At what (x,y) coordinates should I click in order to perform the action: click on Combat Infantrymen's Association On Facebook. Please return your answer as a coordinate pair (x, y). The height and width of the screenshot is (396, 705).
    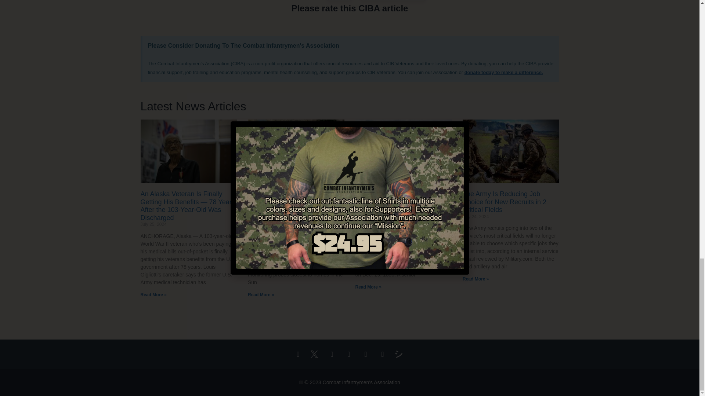
    Looking at the image, I should click on (299, 354).